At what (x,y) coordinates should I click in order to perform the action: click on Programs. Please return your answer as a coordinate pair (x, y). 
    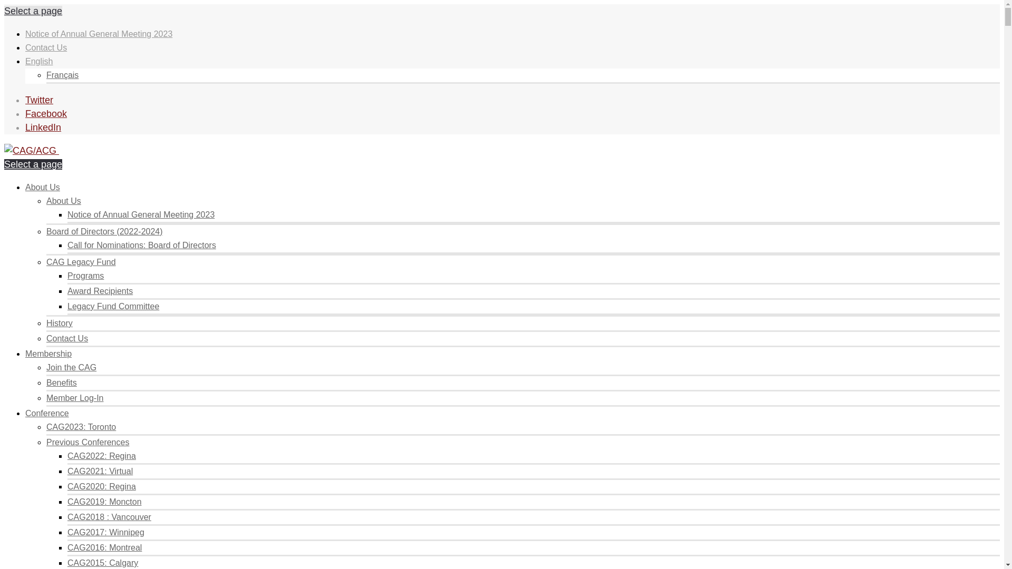
    Looking at the image, I should click on (85, 276).